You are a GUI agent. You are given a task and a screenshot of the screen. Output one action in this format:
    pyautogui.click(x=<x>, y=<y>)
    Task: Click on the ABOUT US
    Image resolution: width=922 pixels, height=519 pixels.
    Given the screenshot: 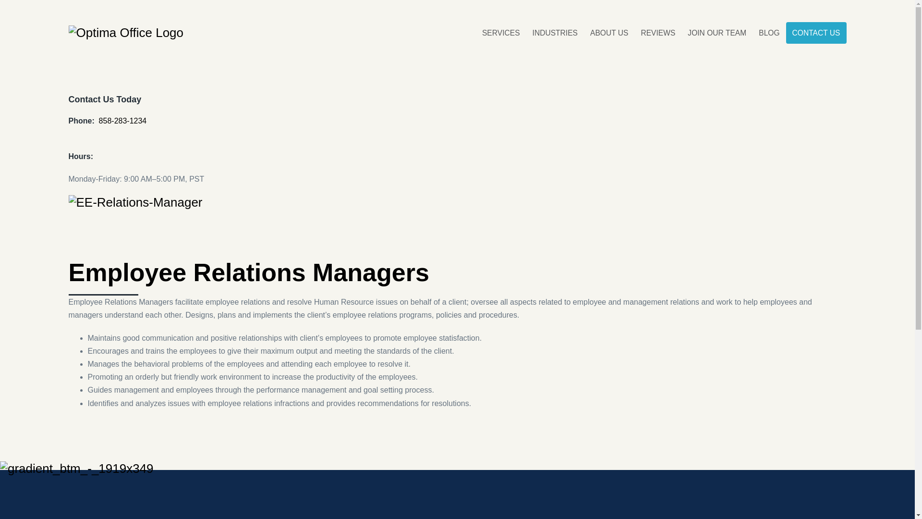 What is the action you would take?
    pyautogui.click(x=609, y=33)
    